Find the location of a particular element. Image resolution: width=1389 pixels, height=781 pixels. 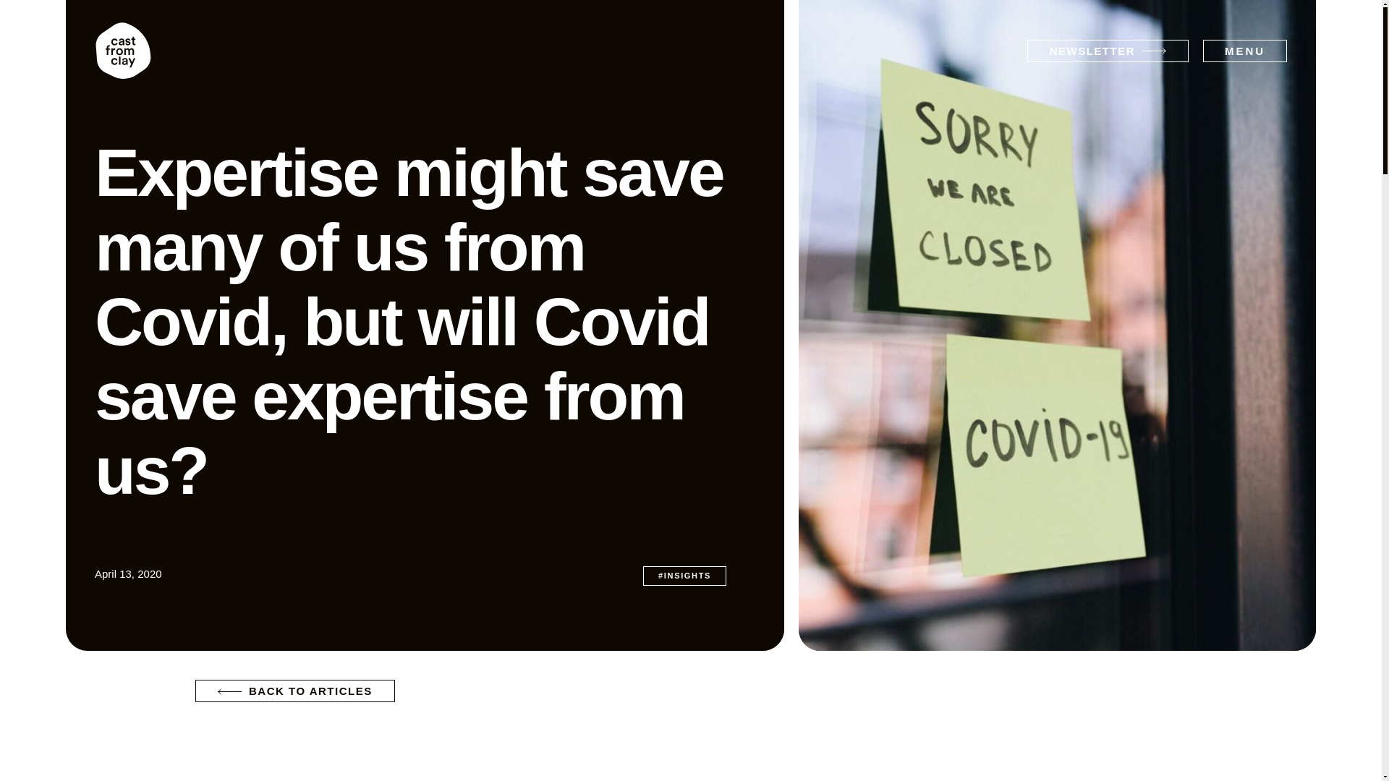

MENU is located at coordinates (1244, 51).